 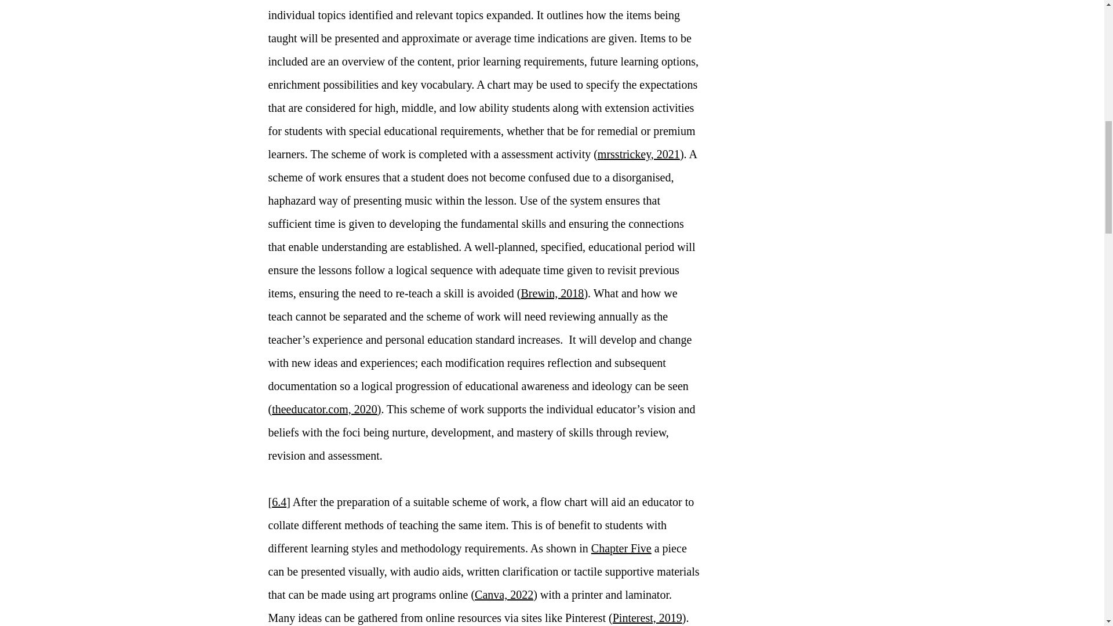 What do you see at coordinates (621, 548) in the screenshot?
I see `Chapter Five` at bounding box center [621, 548].